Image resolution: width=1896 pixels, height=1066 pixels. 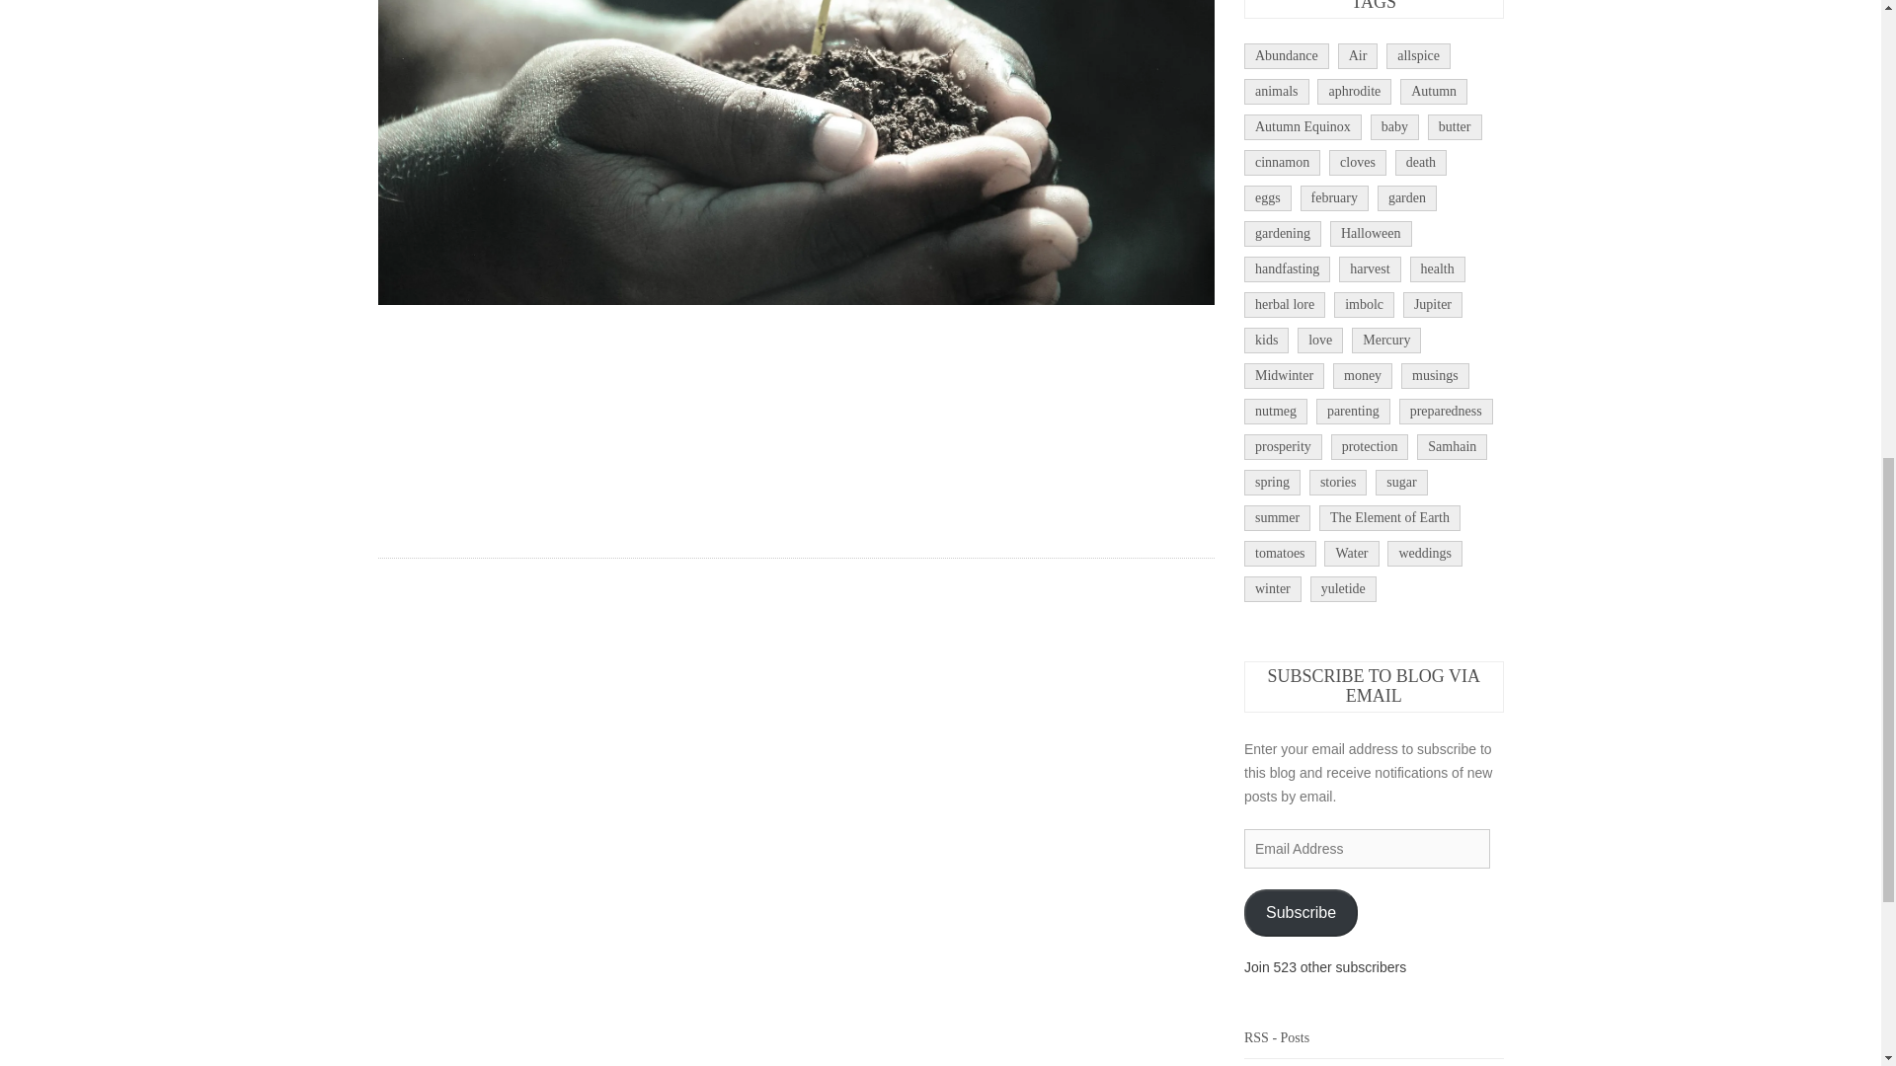 I want to click on handfasting, so click(x=1287, y=269).